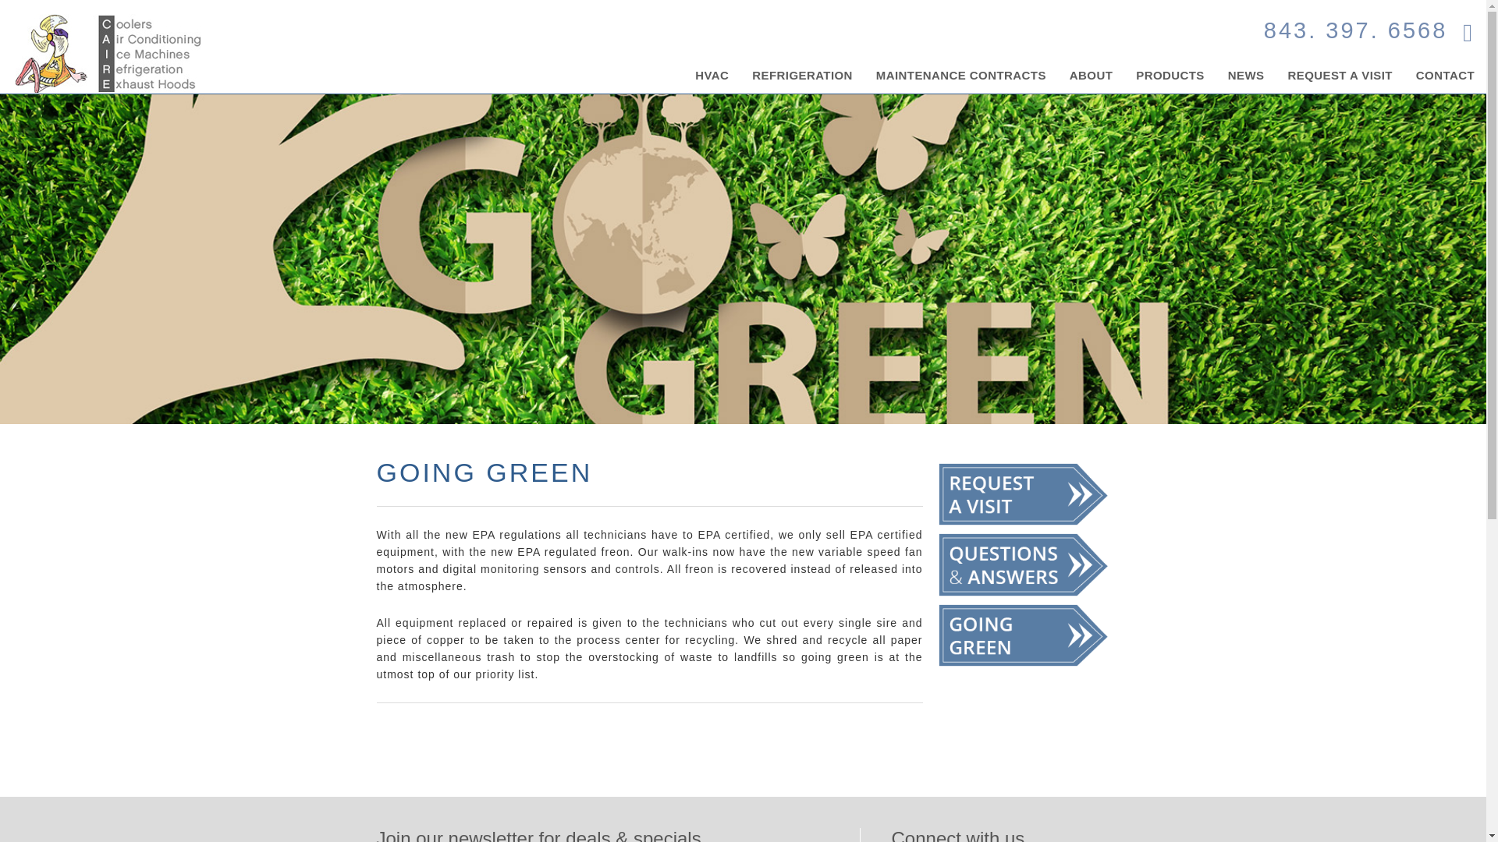 The width and height of the screenshot is (1498, 842). Describe the element at coordinates (1170, 75) in the screenshot. I see `PRODUCTS` at that location.